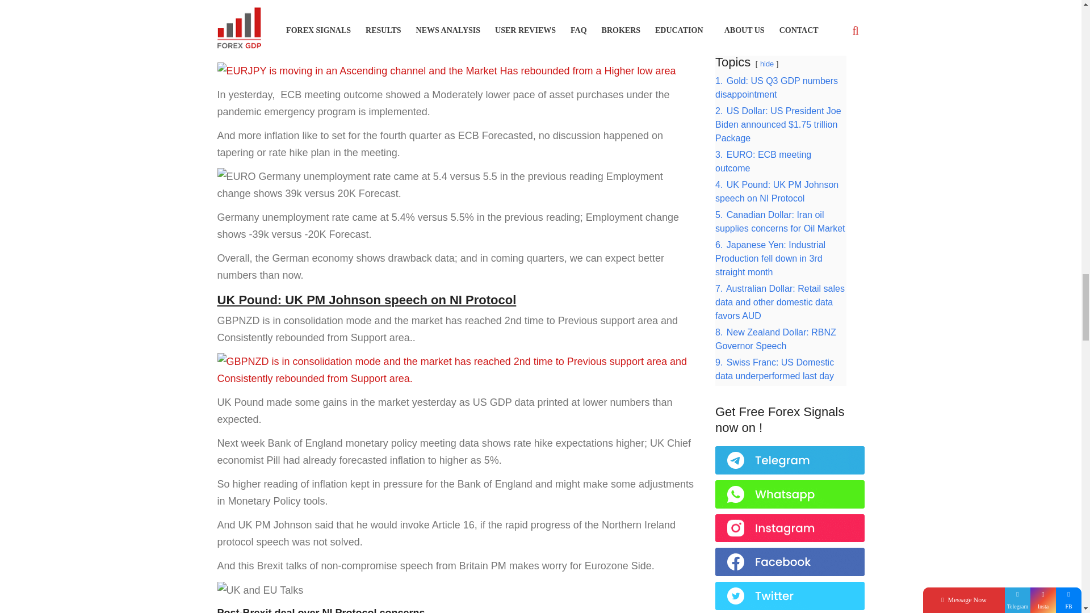 This screenshot has width=1090, height=613. Describe the element at coordinates (260, 590) in the screenshot. I see `UK and EU Talks ` at that location.